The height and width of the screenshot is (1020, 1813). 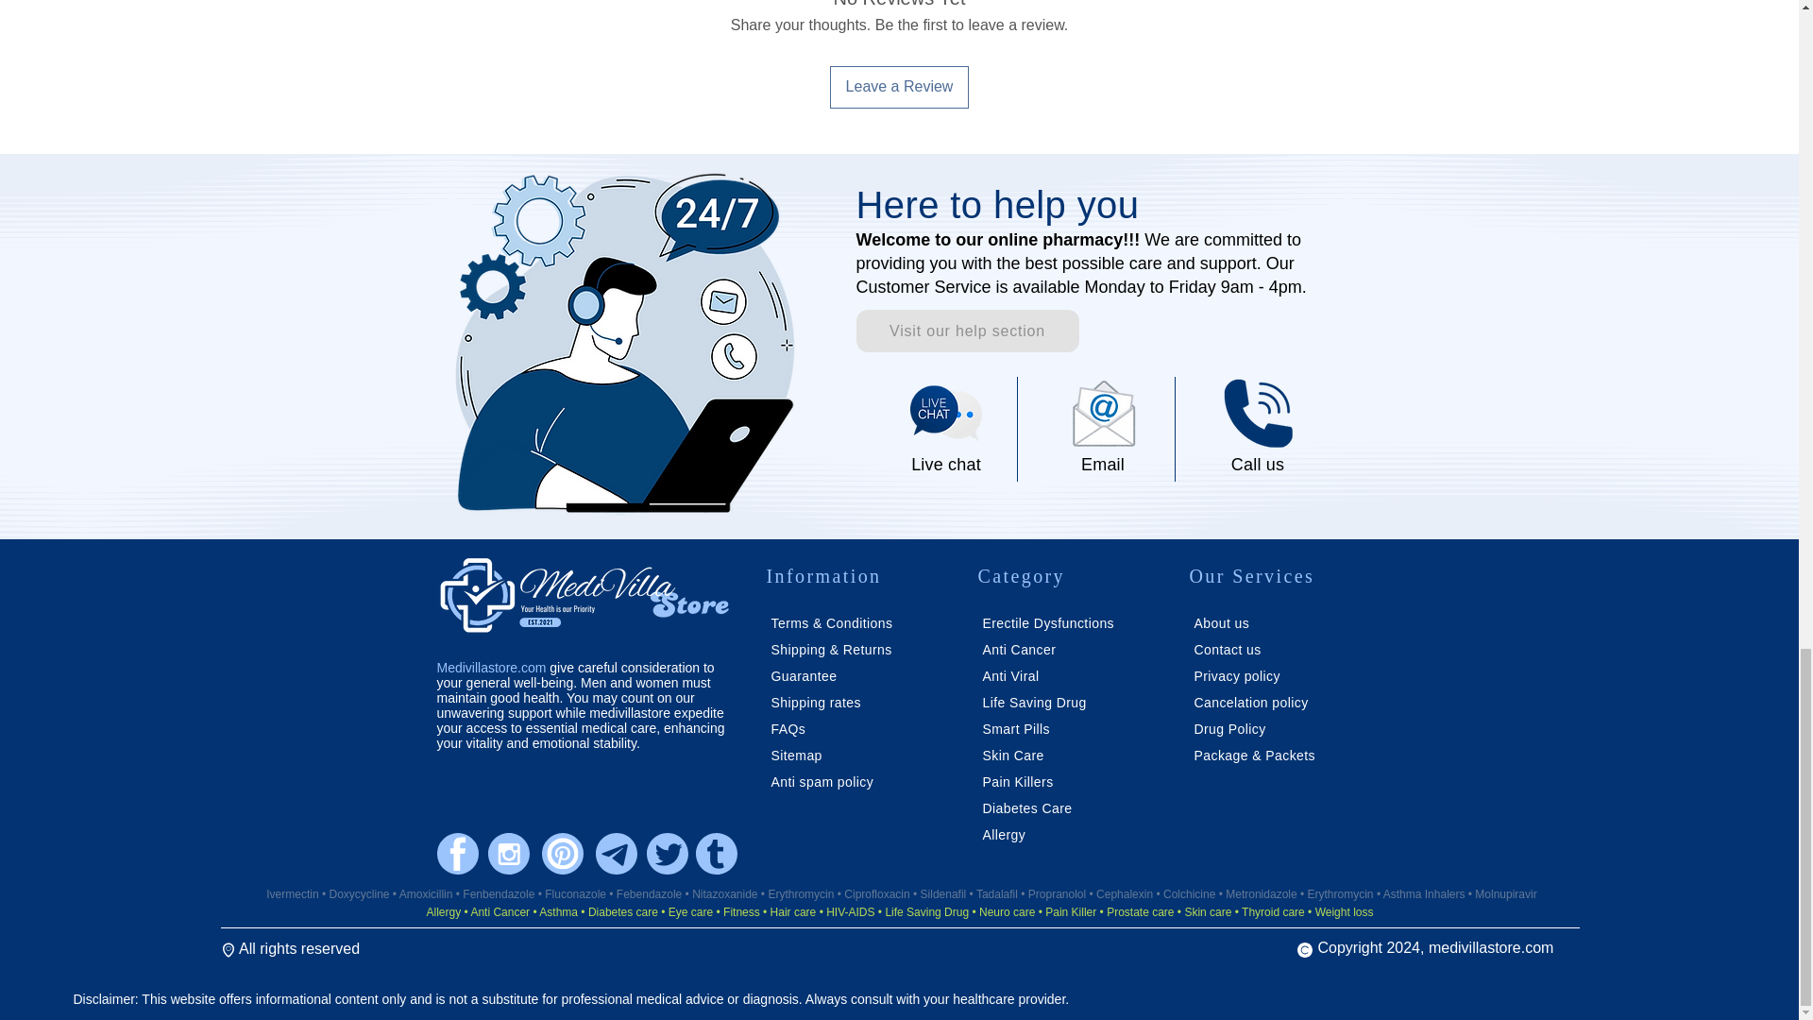 I want to click on Diabetes Care, so click(x=1026, y=808).